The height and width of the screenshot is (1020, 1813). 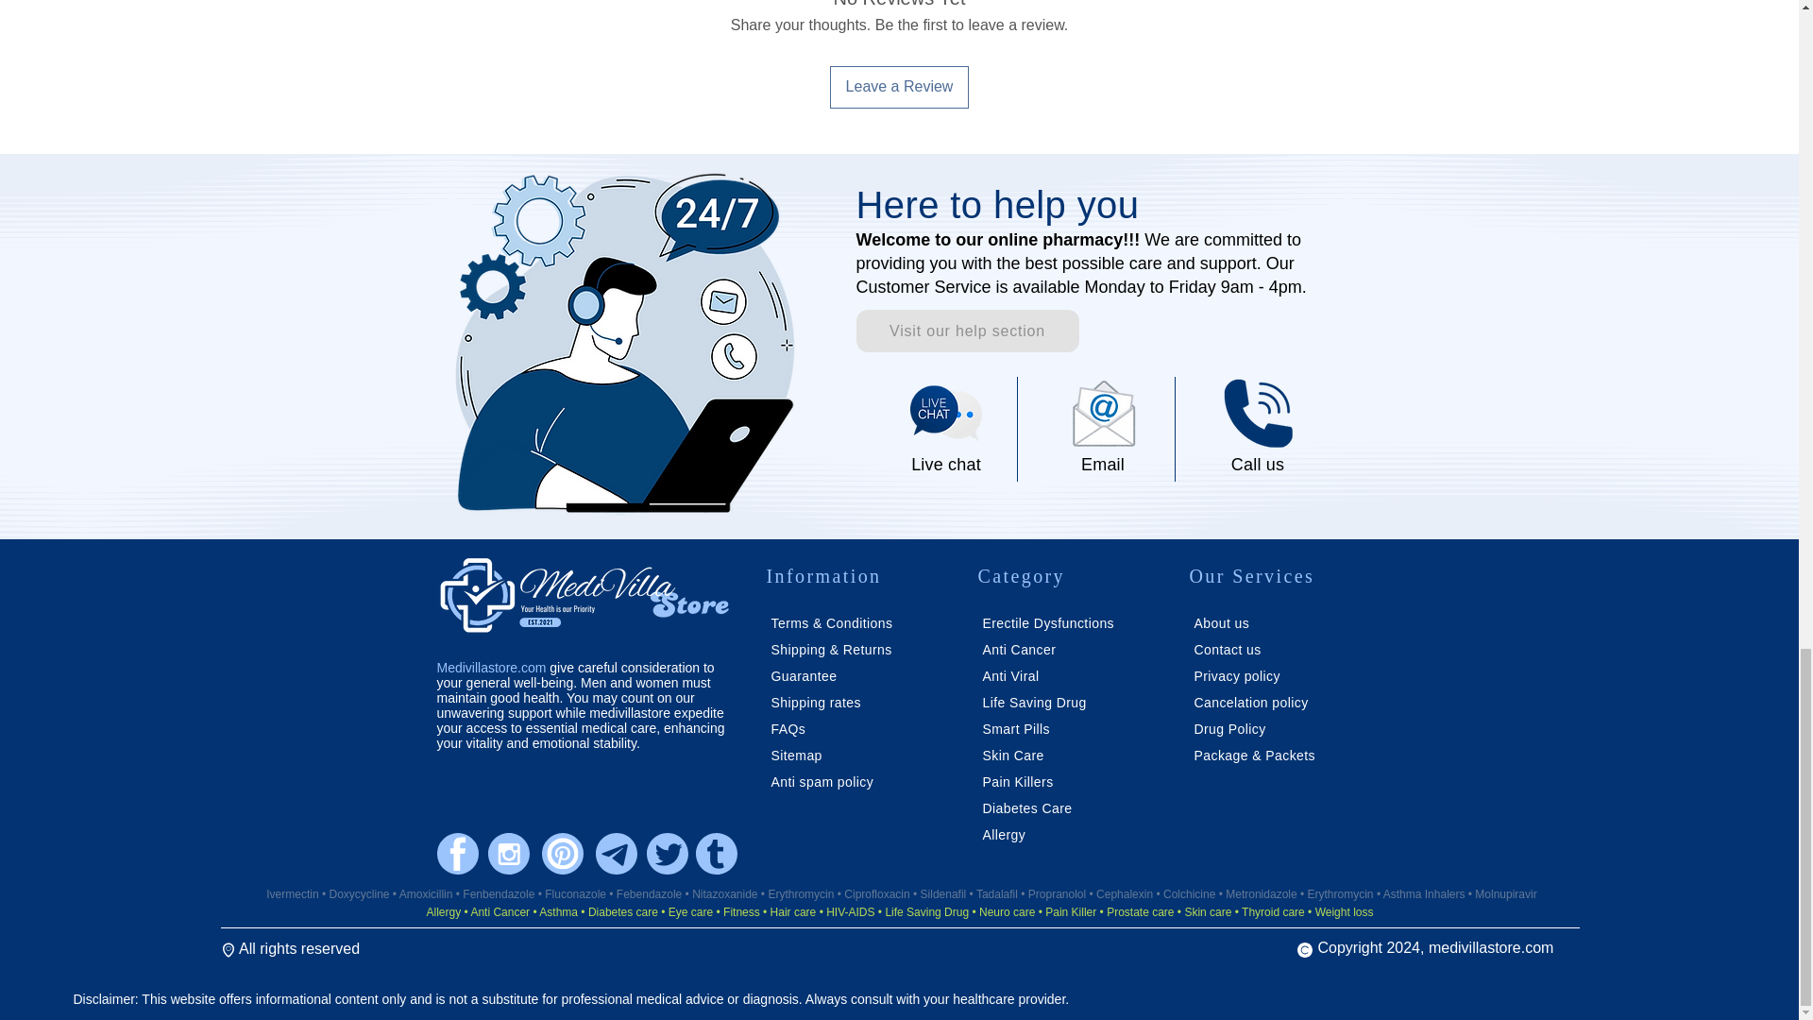 I want to click on Diabetes Care, so click(x=1026, y=808).